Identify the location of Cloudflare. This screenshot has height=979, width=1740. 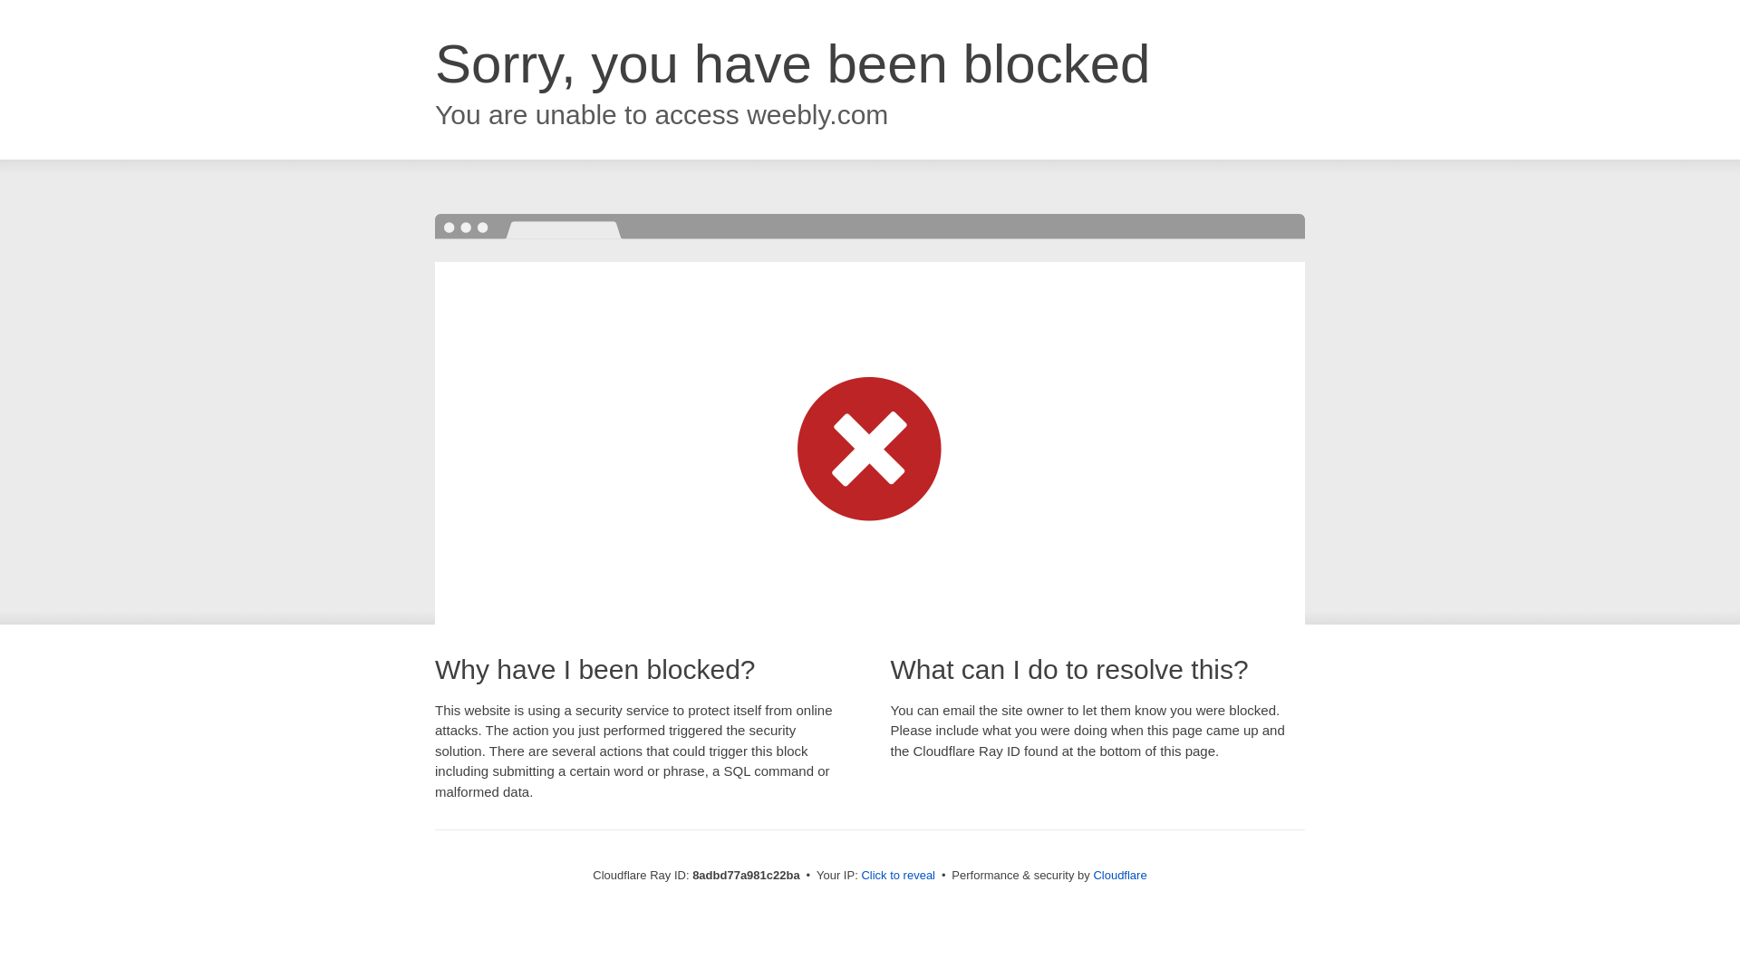
(1119, 875).